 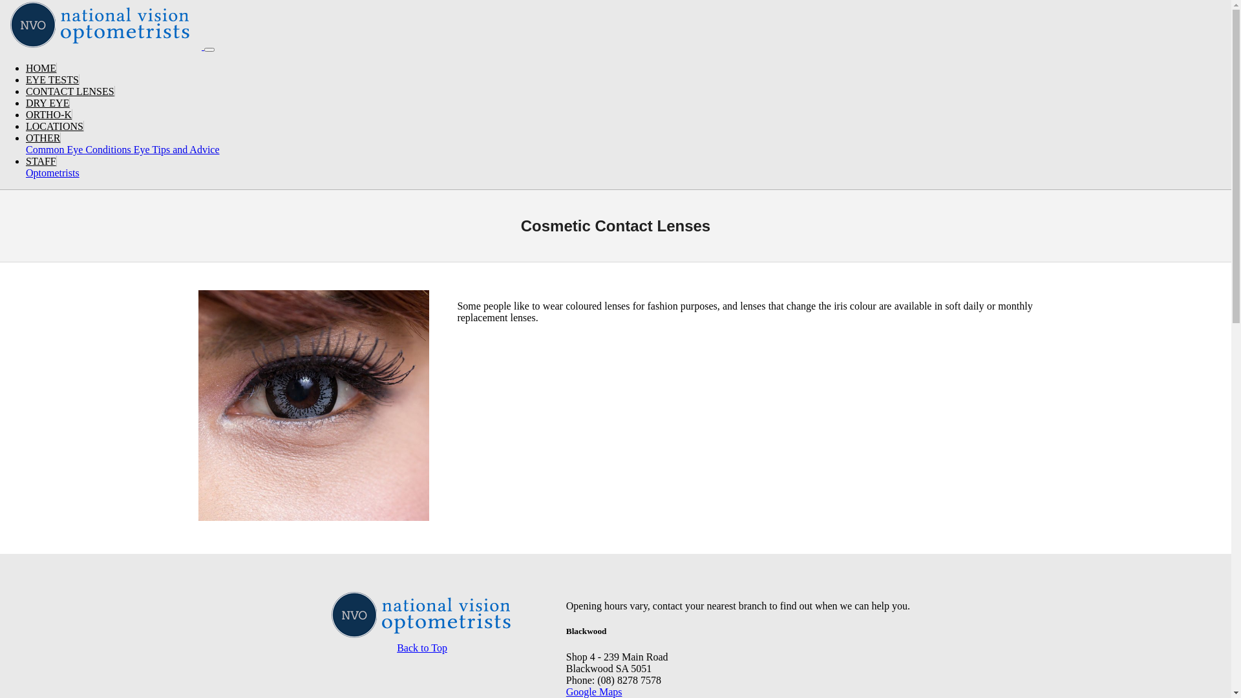 I want to click on Back to Top, so click(x=422, y=648).